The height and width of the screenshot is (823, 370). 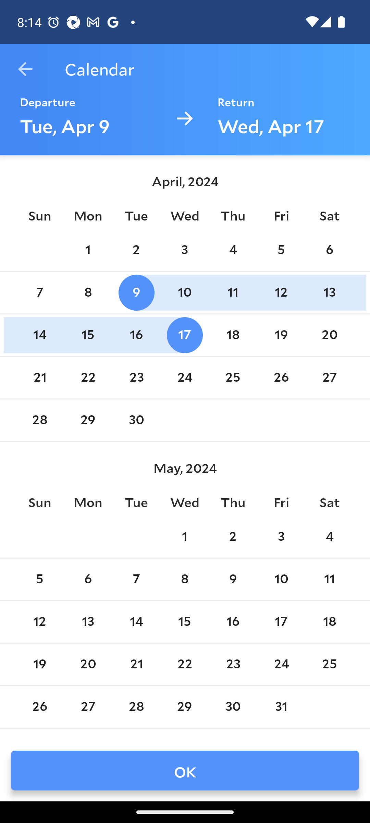 What do you see at coordinates (40, 293) in the screenshot?
I see `7` at bounding box center [40, 293].